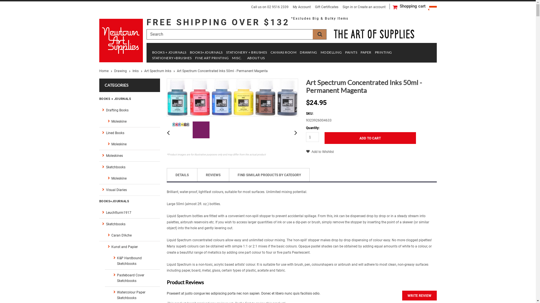 The image size is (540, 303). I want to click on K&P Hardbound Sketchbooks, so click(135, 261).